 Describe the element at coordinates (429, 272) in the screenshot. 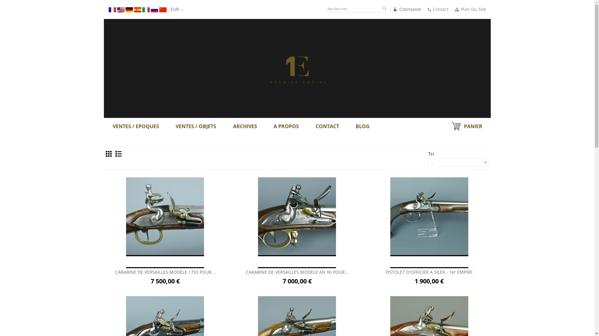

I see `PISTOLET D'OFFICIER A SILEX - 1er EMPIRE` at that location.